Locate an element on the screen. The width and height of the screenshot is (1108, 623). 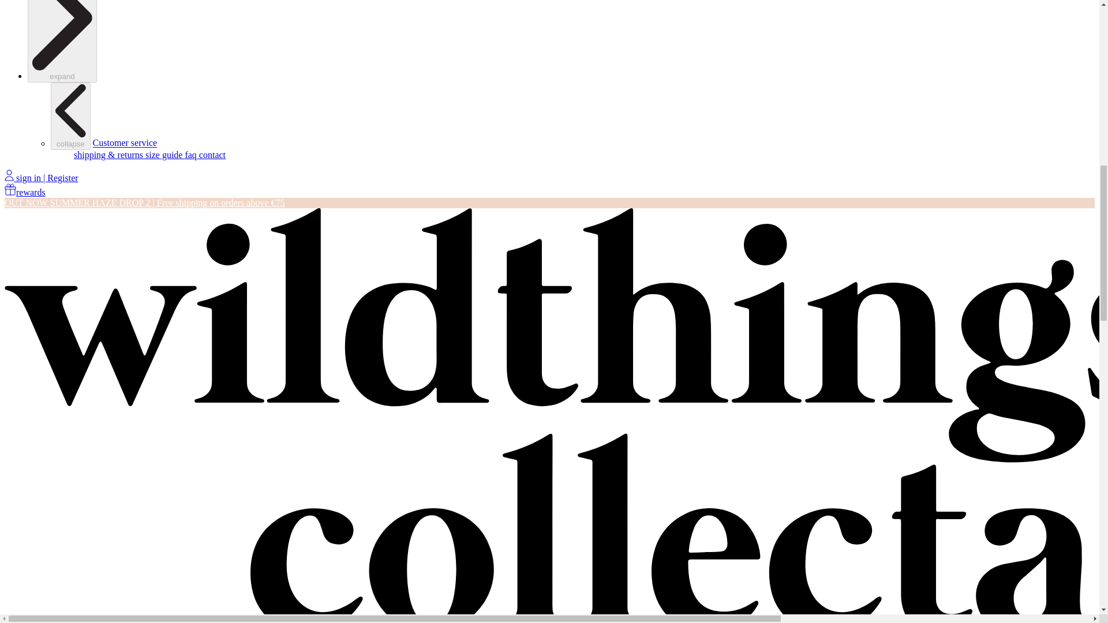
faq is located at coordinates (192, 155).